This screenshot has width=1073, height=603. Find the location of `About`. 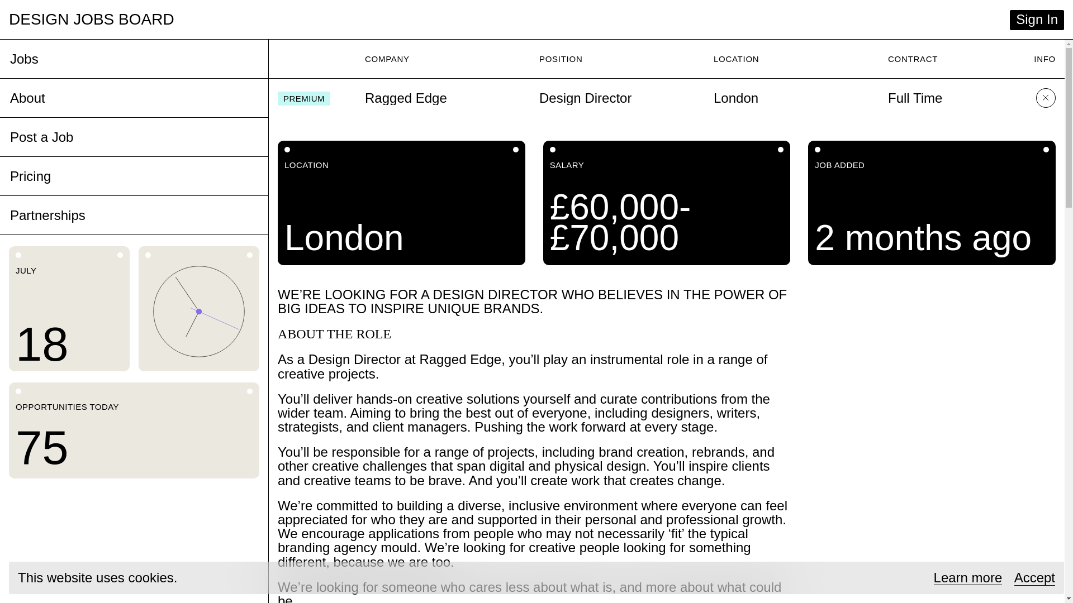

About is located at coordinates (27, 98).